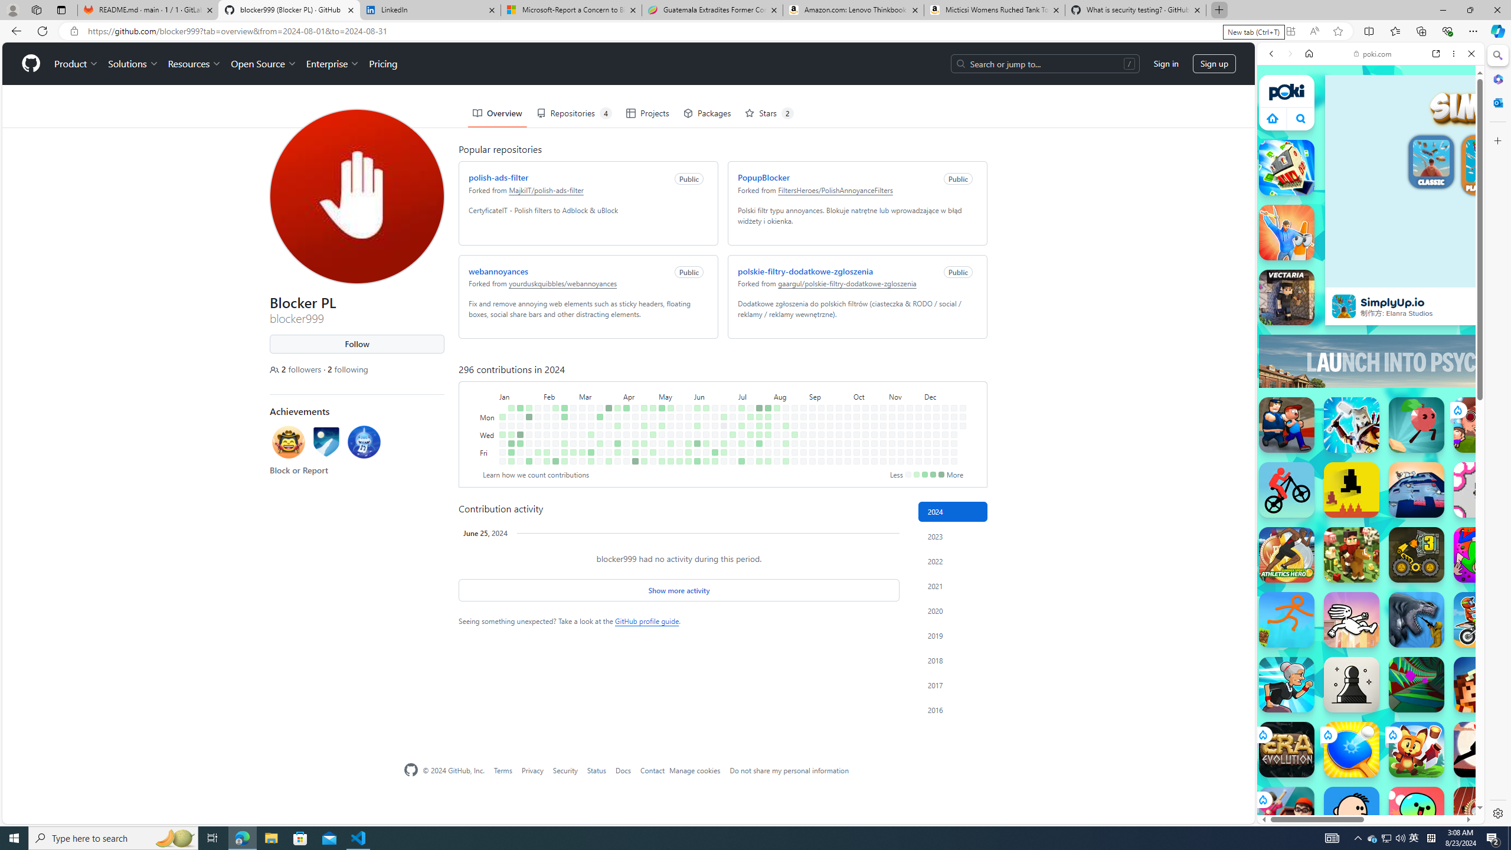  What do you see at coordinates (609, 407) in the screenshot?
I see `10 contributions on March 24th.` at bounding box center [609, 407].